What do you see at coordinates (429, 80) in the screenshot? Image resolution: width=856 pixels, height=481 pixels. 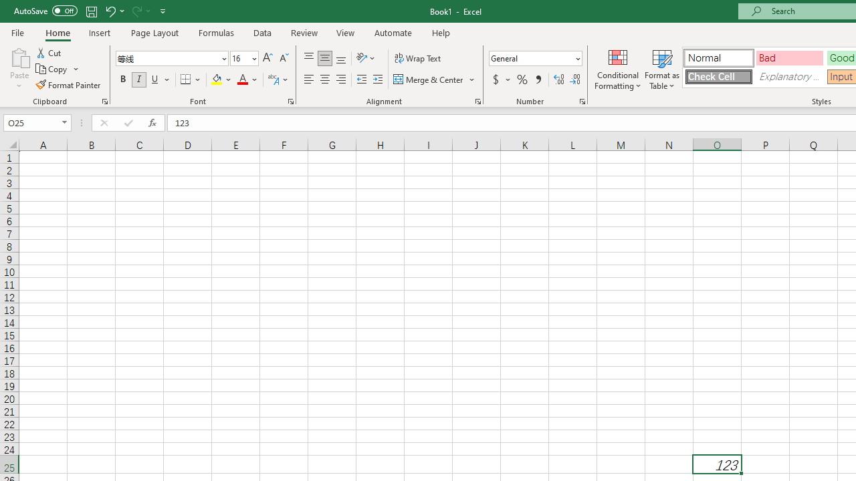 I see `Merge & Center` at bounding box center [429, 80].